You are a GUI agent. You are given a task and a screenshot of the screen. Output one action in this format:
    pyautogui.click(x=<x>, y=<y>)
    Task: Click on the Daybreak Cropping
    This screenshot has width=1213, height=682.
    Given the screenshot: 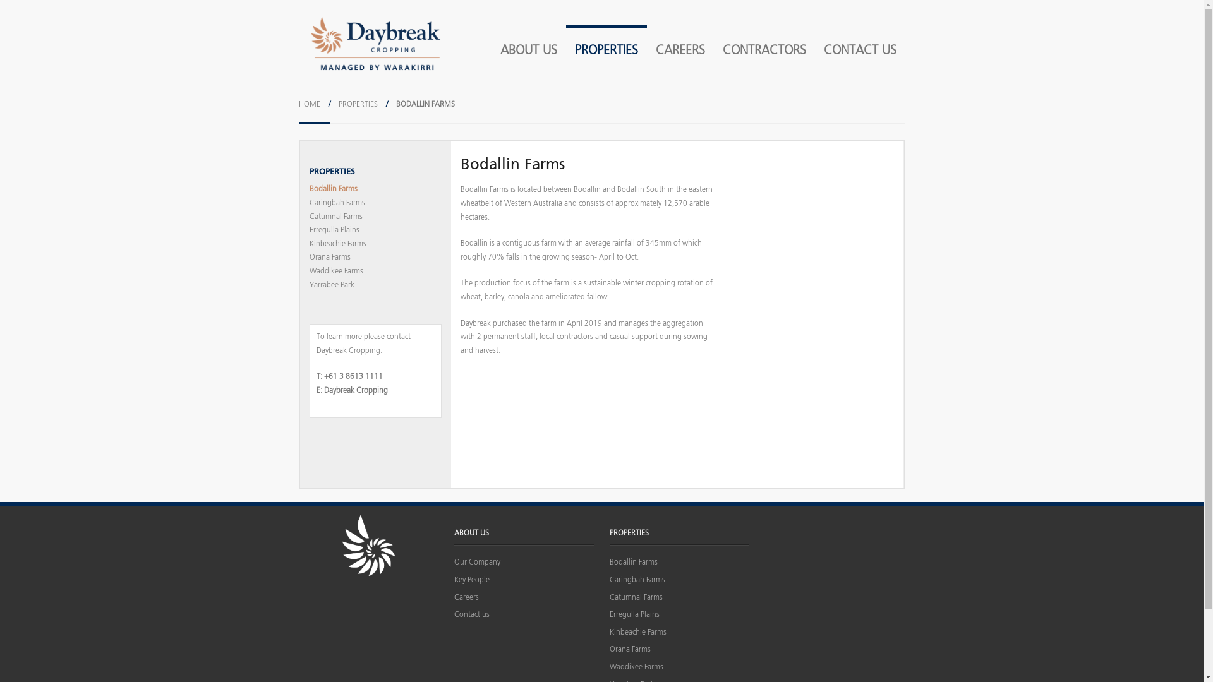 What is the action you would take?
    pyautogui.click(x=355, y=390)
    